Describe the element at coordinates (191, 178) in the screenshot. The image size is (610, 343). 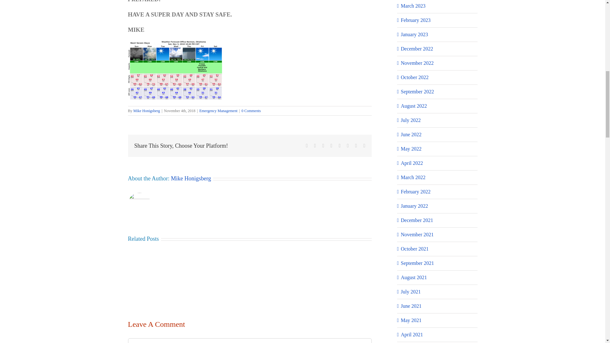
I see `Posts by Mike Honigsberg` at that location.